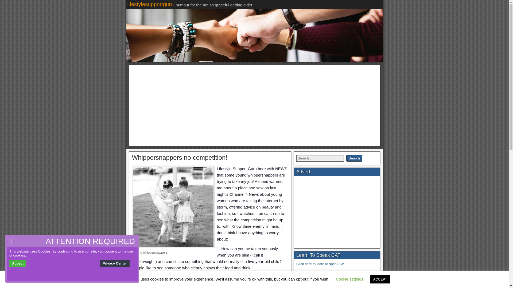 Image resolution: width=513 pixels, height=288 pixels. What do you see at coordinates (180, 157) in the screenshot?
I see `Whippersnappers no competition!` at bounding box center [180, 157].